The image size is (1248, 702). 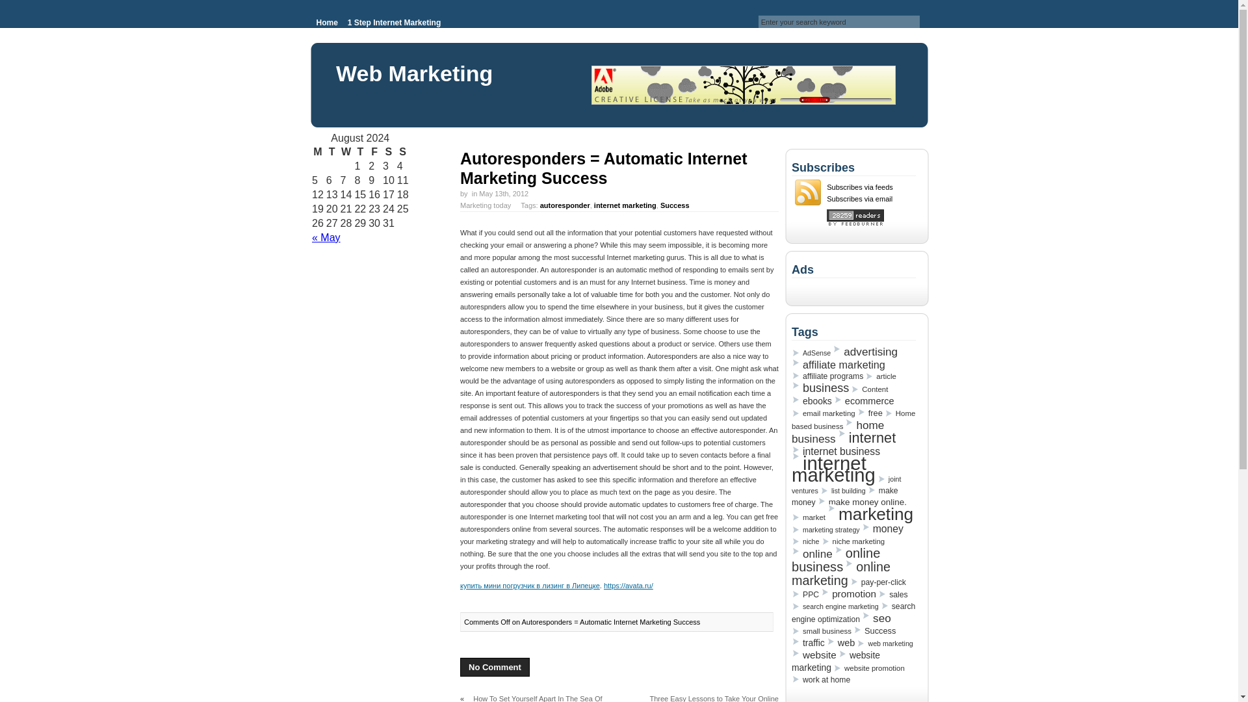 I want to click on affiliate marketing, so click(x=838, y=364).